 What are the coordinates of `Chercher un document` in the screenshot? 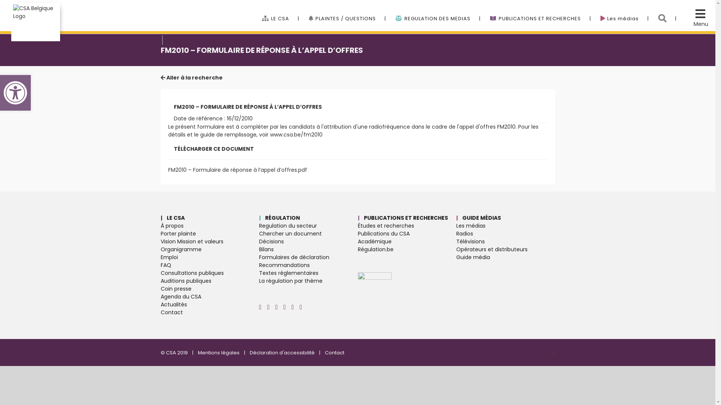 It's located at (309, 234).